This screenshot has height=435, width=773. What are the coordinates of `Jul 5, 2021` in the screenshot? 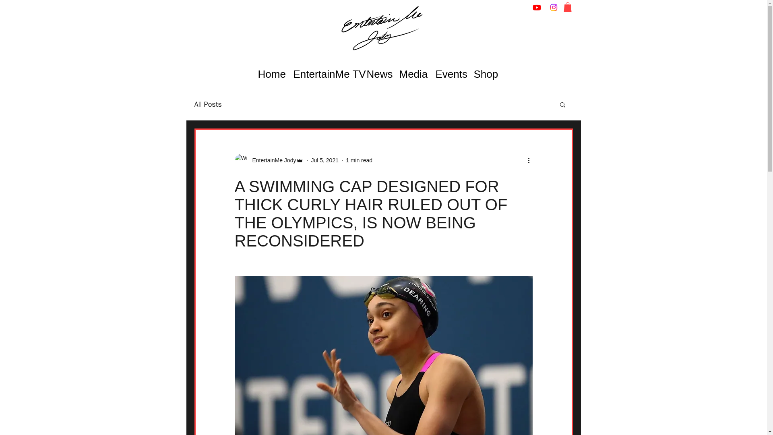 It's located at (324, 160).